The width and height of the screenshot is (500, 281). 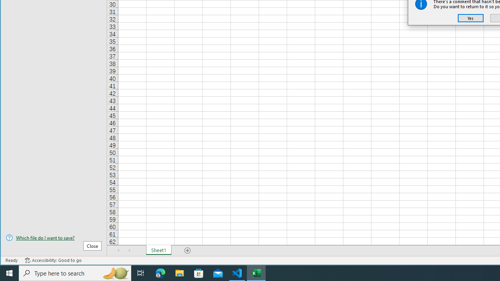 I want to click on Excel - 1 running window, so click(x=256, y=273).